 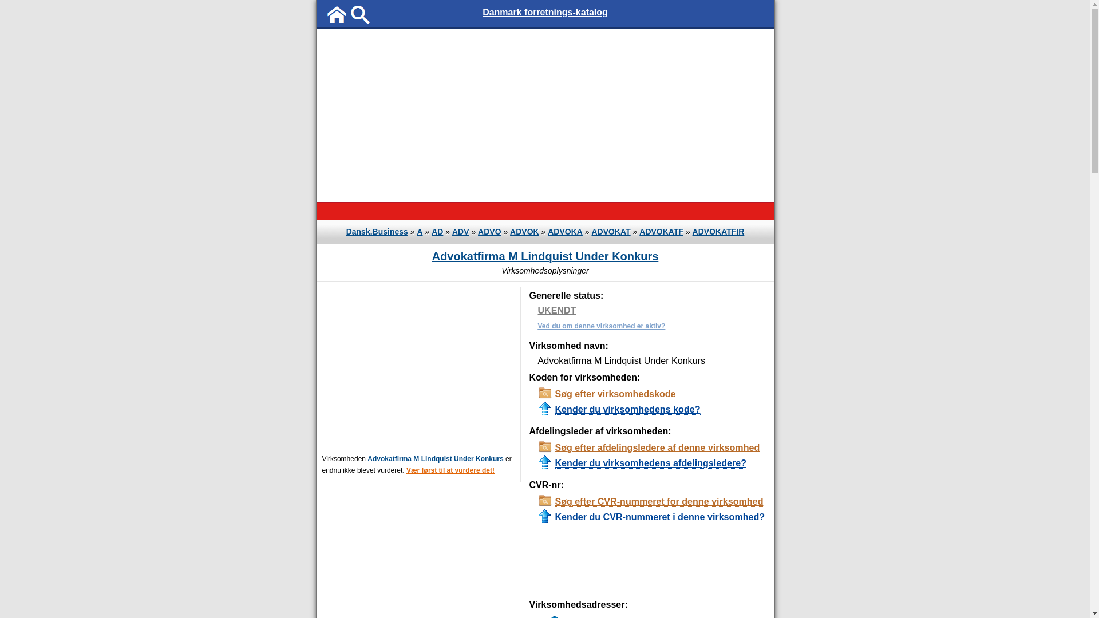 What do you see at coordinates (652, 325) in the screenshot?
I see `Ved du om denne virksomhed er aktiv?` at bounding box center [652, 325].